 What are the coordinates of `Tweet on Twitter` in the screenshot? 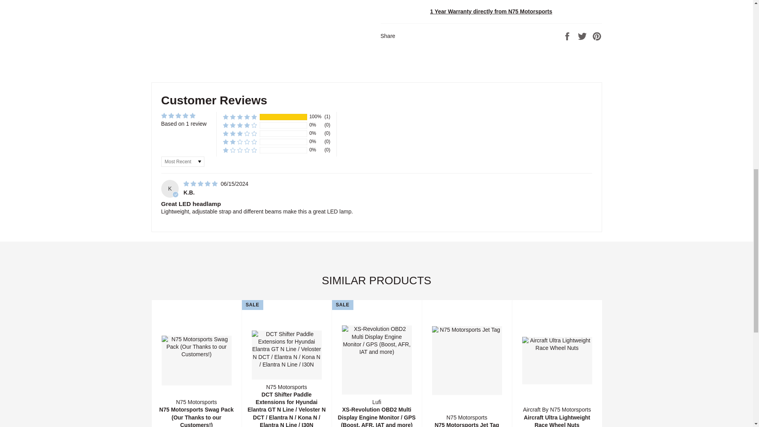 It's located at (583, 36).